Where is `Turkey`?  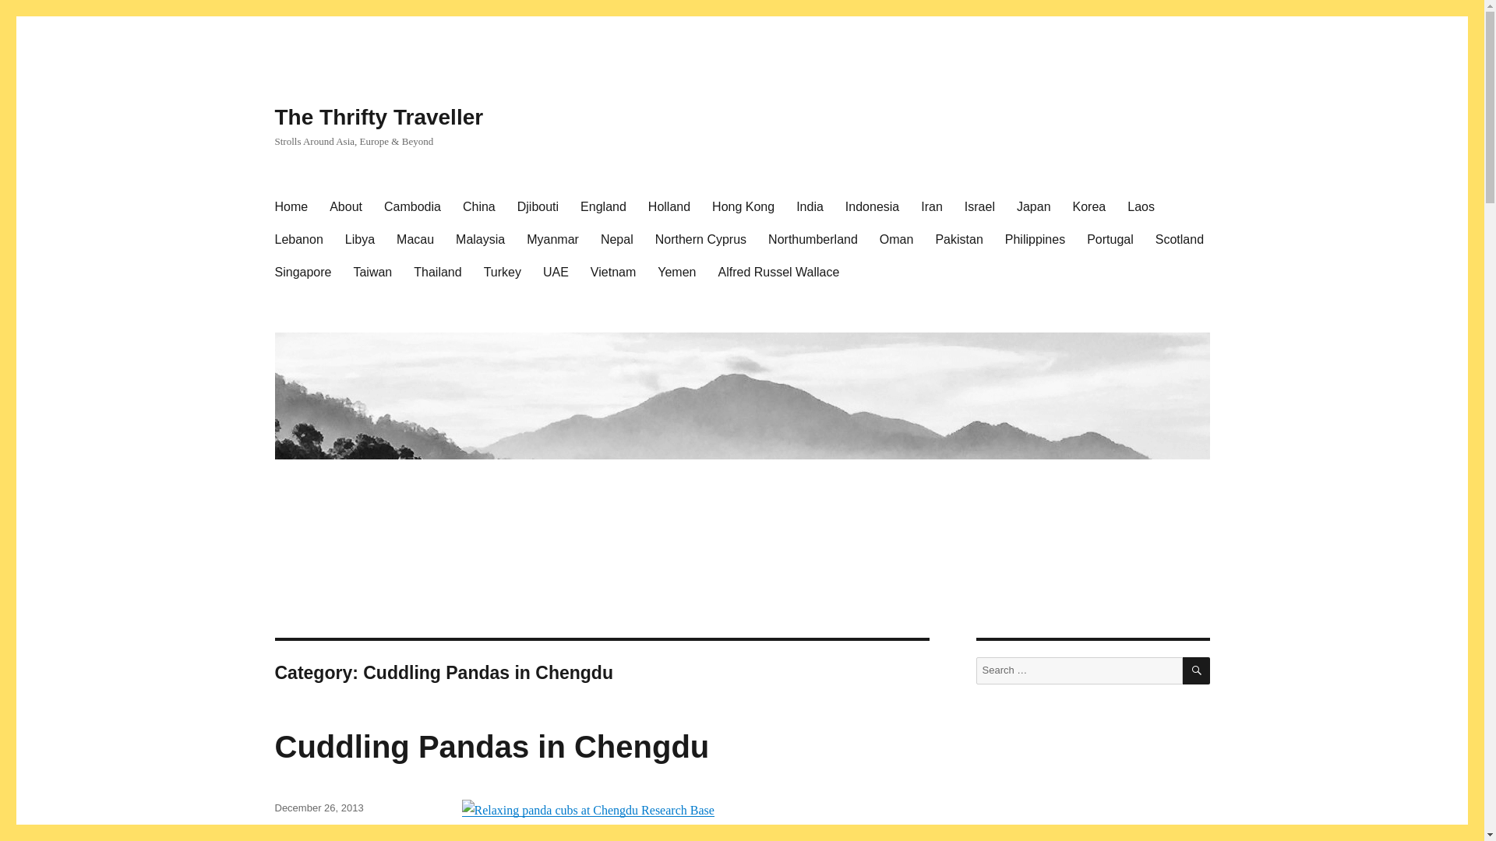 Turkey is located at coordinates (502, 273).